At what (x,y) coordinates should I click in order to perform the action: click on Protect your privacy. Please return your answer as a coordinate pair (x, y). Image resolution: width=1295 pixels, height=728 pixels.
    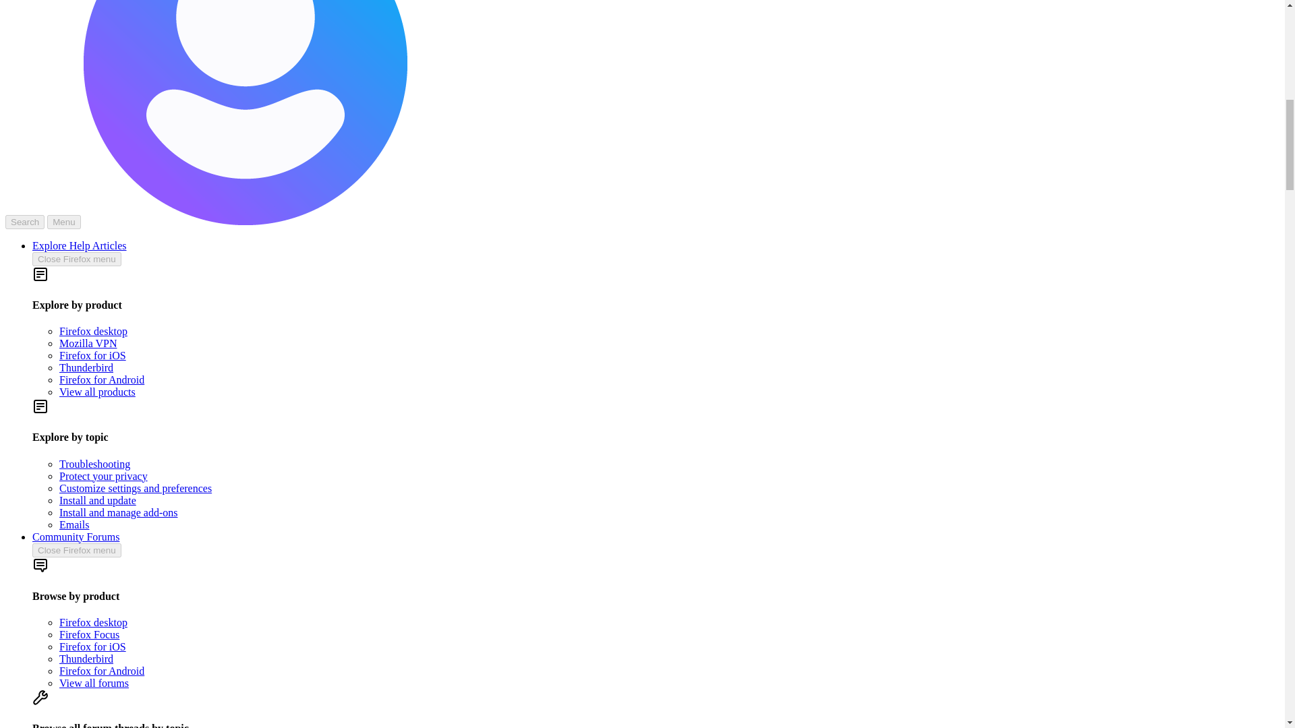
    Looking at the image, I should click on (103, 476).